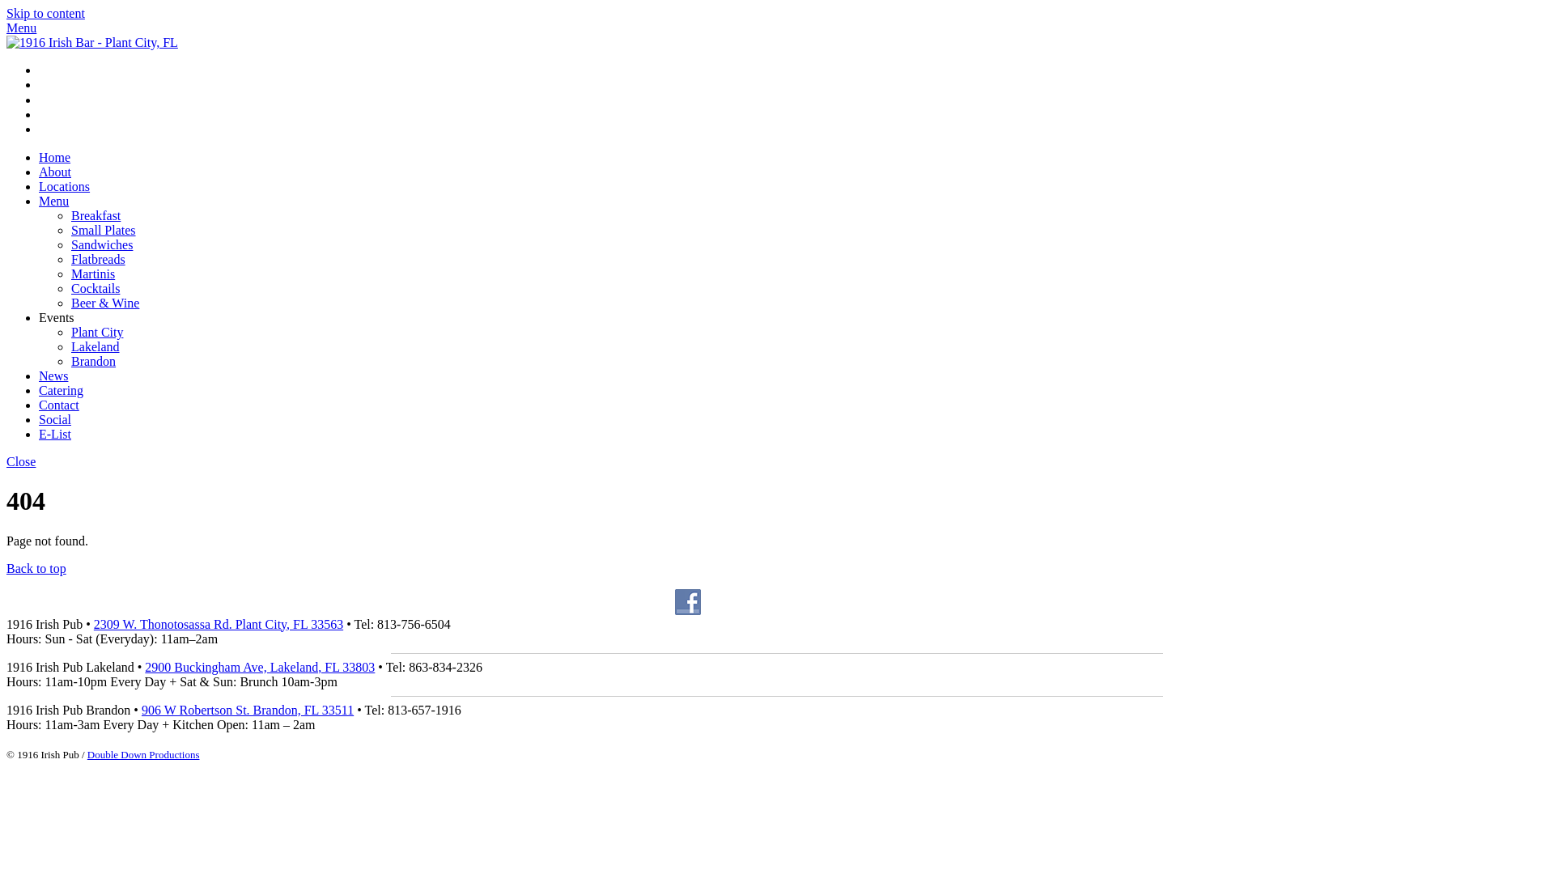 This screenshot has width=1554, height=874. Describe the element at coordinates (99, 259) in the screenshot. I see `Flatbreads` at that location.